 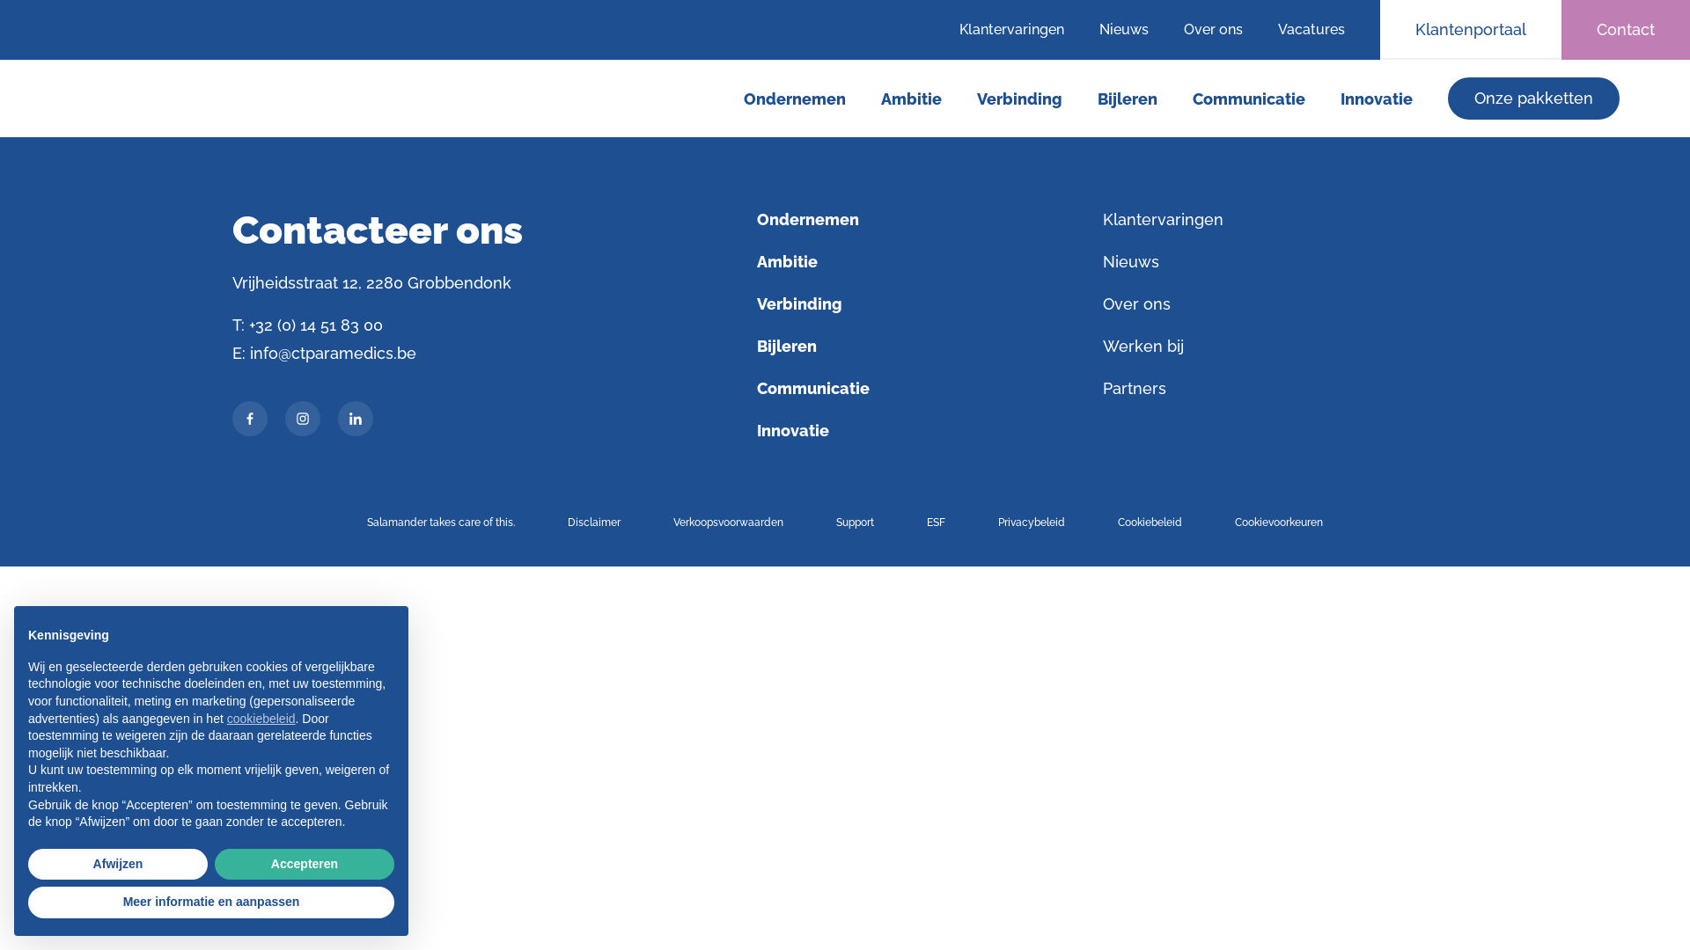 I want to click on Klantervaringen, so click(x=1164, y=220).